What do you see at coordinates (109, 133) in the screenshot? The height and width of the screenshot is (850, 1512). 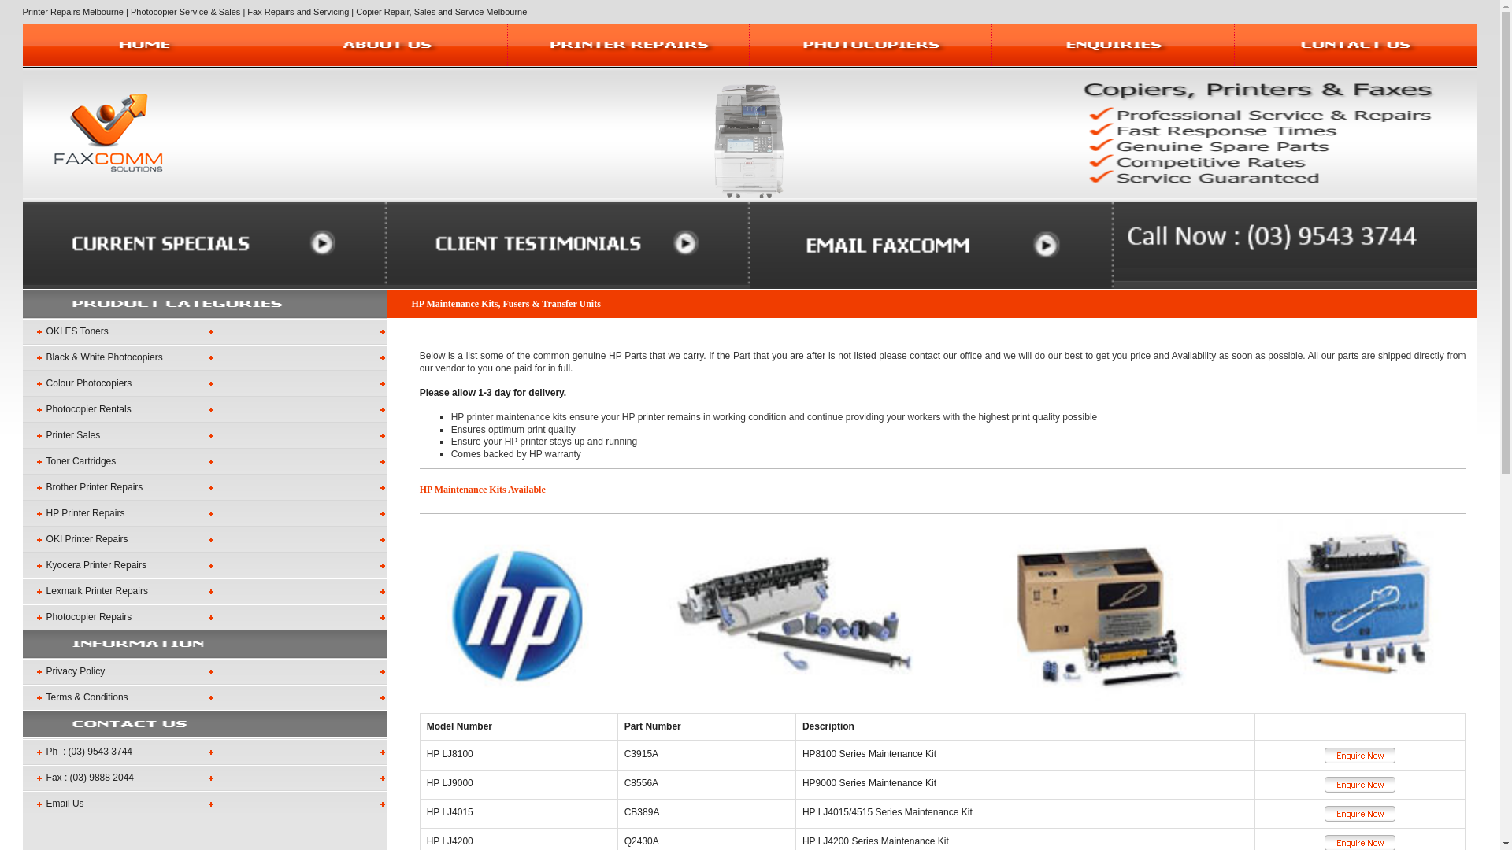 I see `printer repairs, photocopier sales & service Melbourne` at bounding box center [109, 133].